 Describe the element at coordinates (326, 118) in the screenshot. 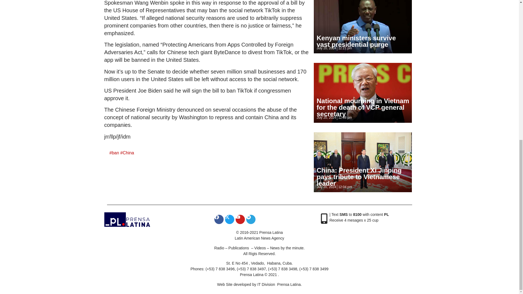

I see `July 20, 2024` at that location.